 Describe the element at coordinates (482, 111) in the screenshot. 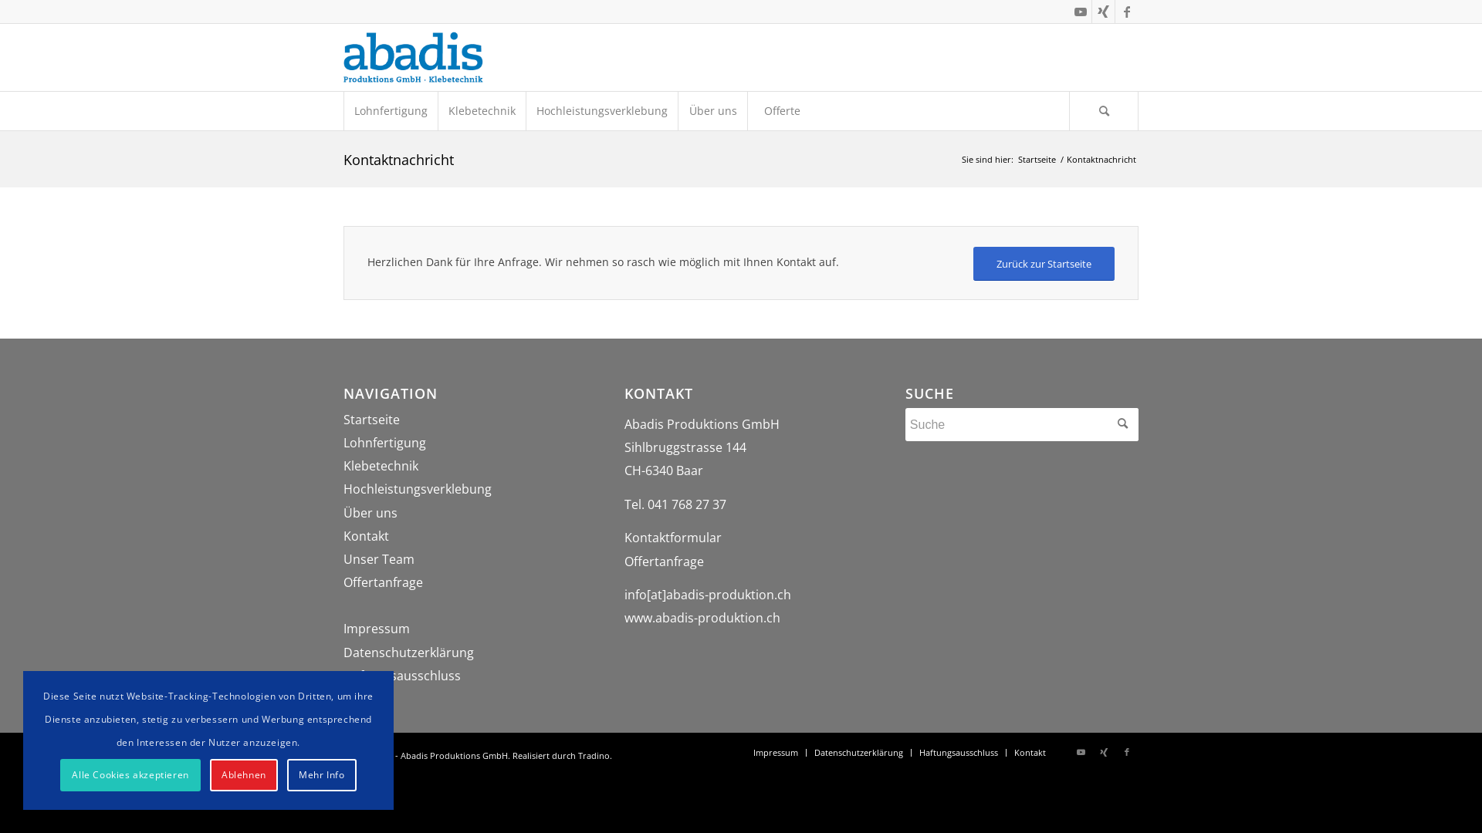

I see `Klebetechnik` at that location.